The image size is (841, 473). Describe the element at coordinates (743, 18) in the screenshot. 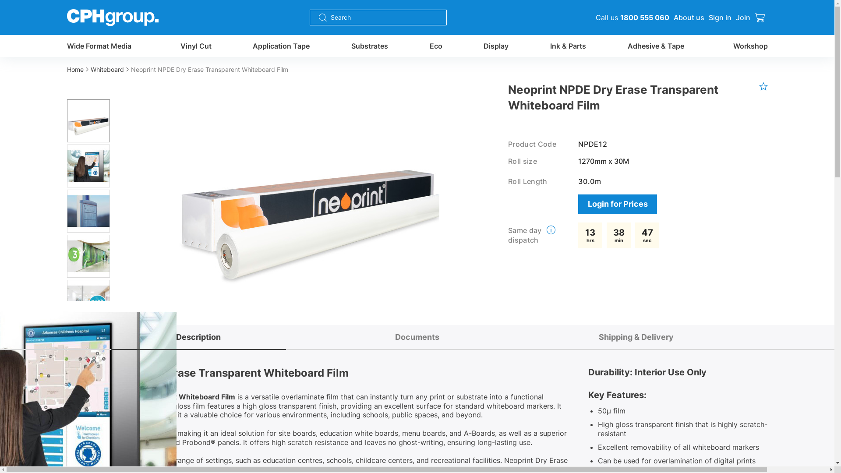

I see `Join` at that location.